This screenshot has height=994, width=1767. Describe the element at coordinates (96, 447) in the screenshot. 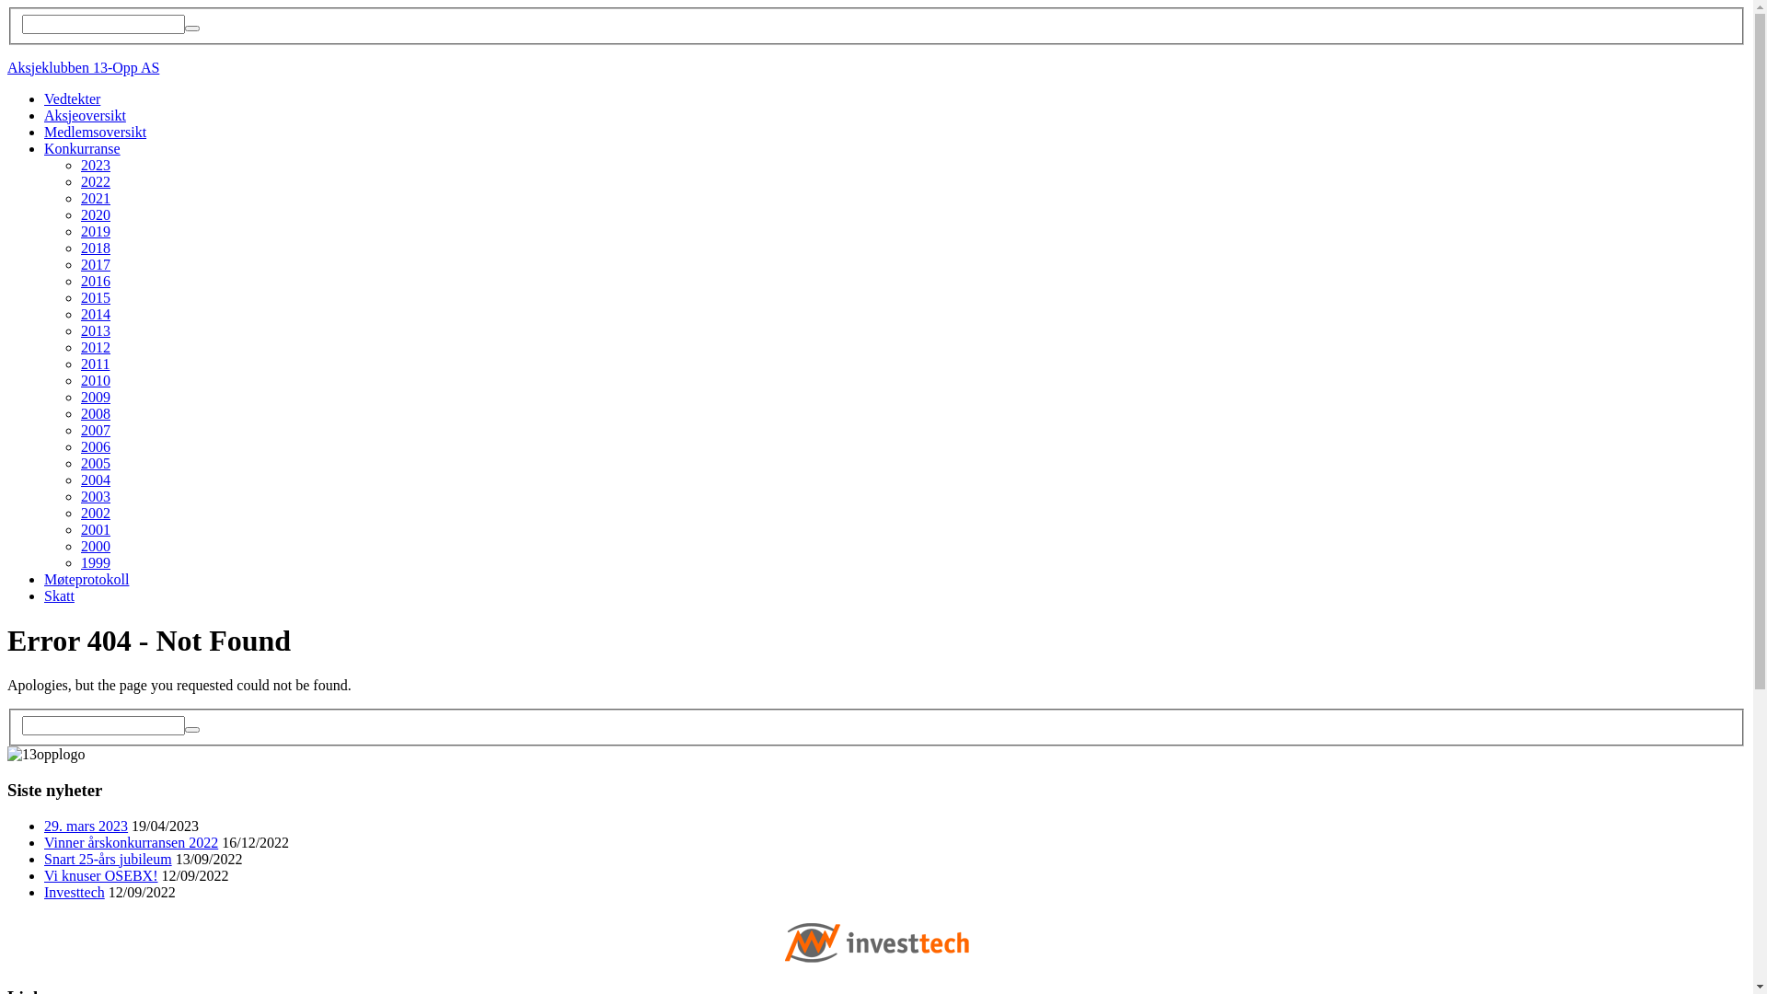

I see `2006` at that location.